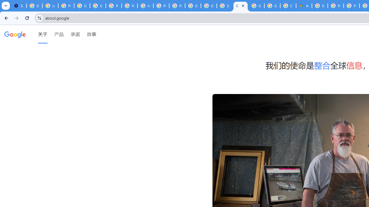 The width and height of the screenshot is (369, 207). Describe the element at coordinates (351, 6) in the screenshot. I see `Privacy Help Center - Policies Help` at that location.